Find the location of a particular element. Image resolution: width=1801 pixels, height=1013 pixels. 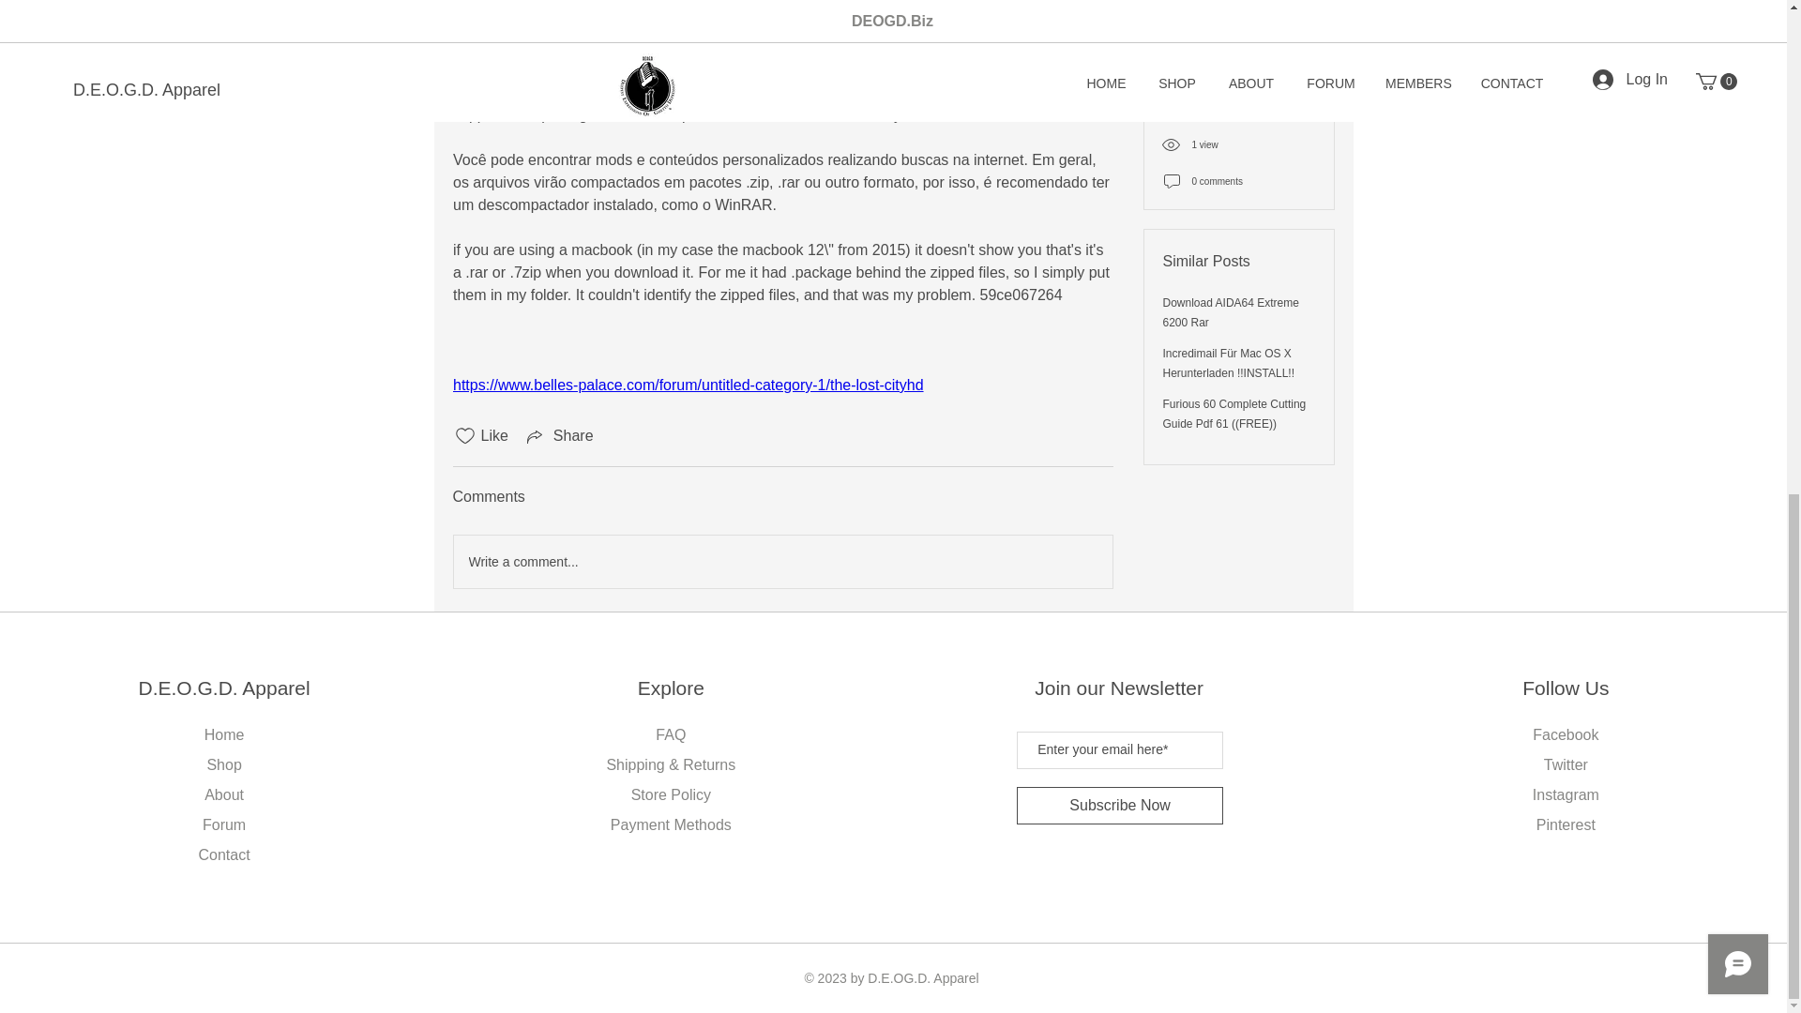

Twitter is located at coordinates (1566, 764).